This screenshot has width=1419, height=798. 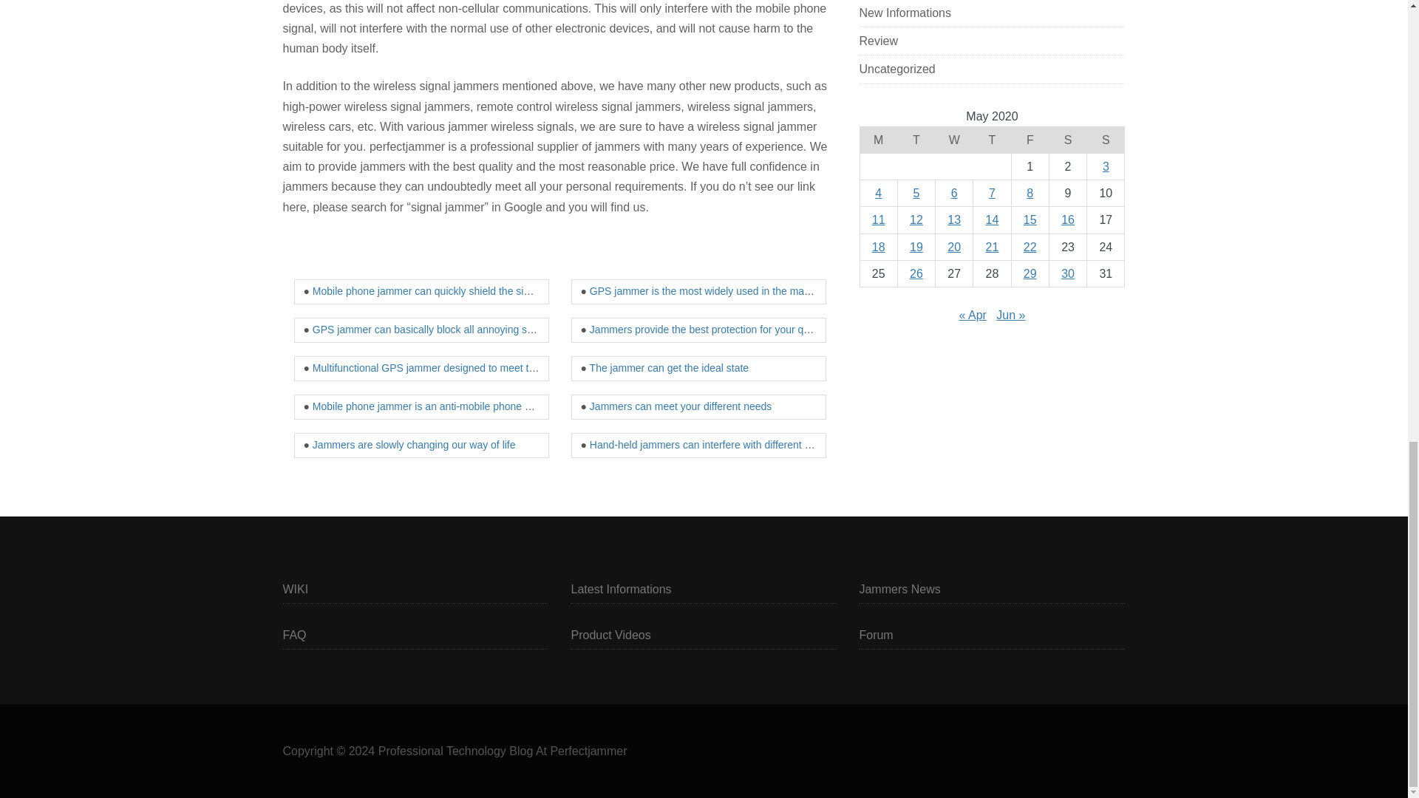 I want to click on GPS jammer is the most widely used in the market, so click(x=705, y=290).